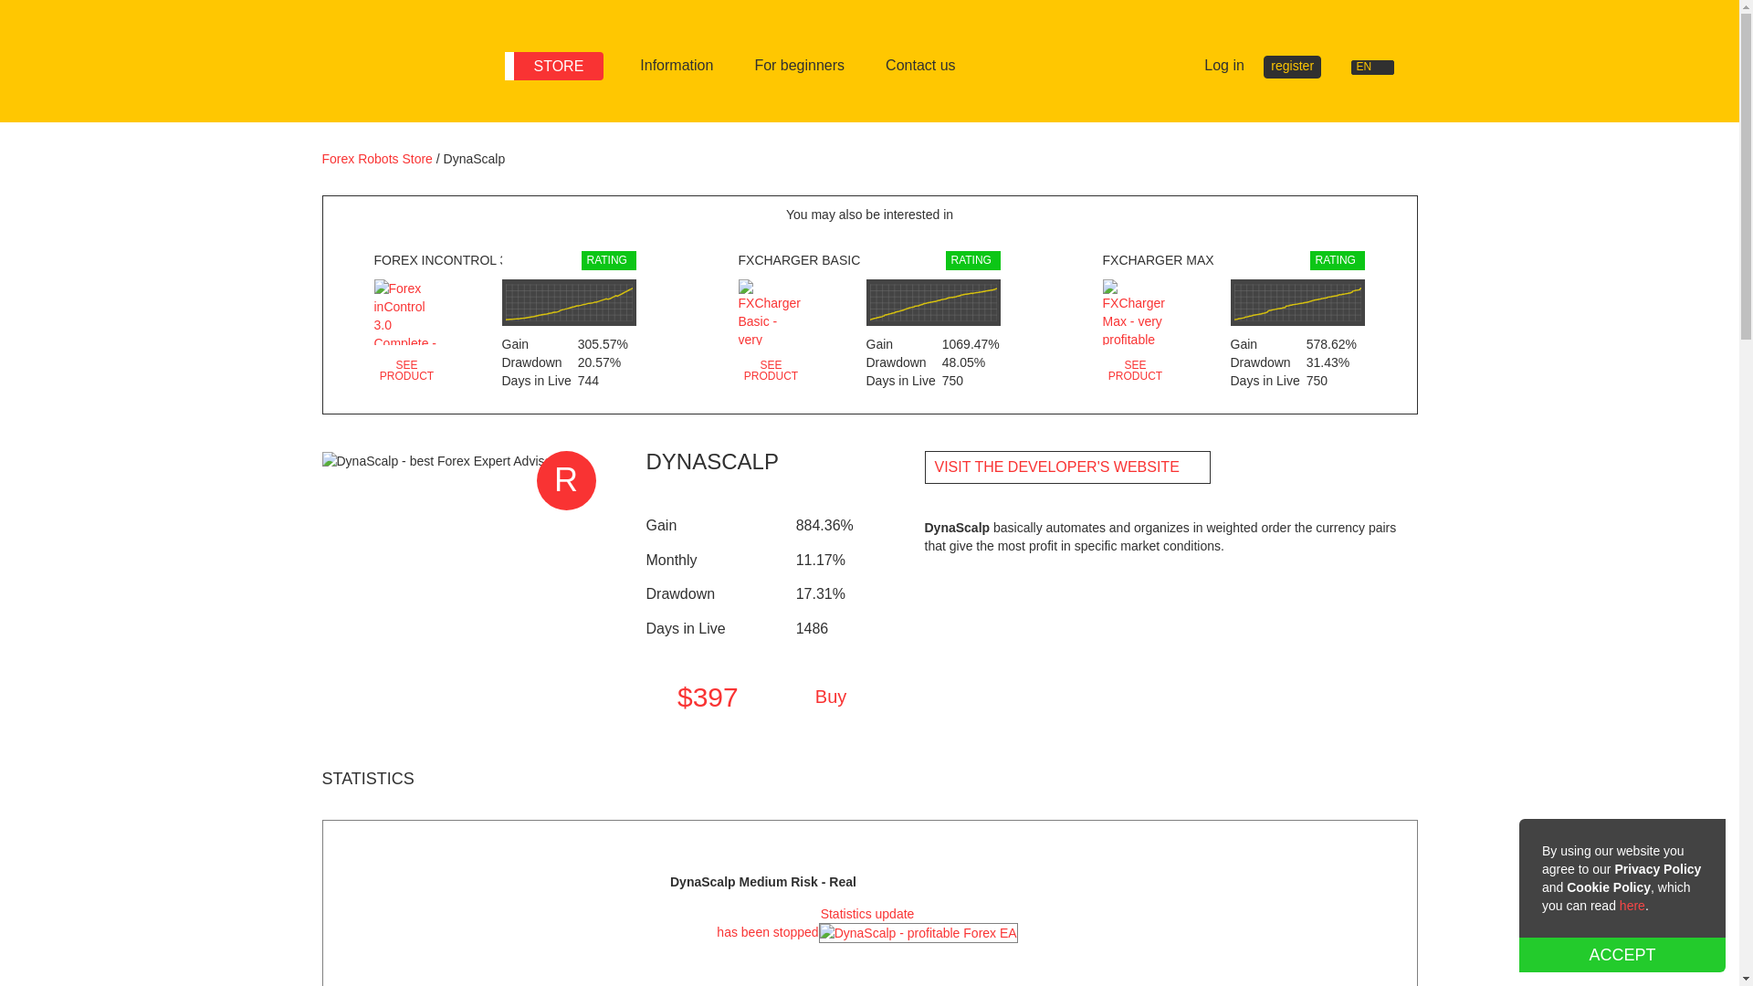 The image size is (1753, 986). Describe the element at coordinates (799, 66) in the screenshot. I see `For beginners` at that location.